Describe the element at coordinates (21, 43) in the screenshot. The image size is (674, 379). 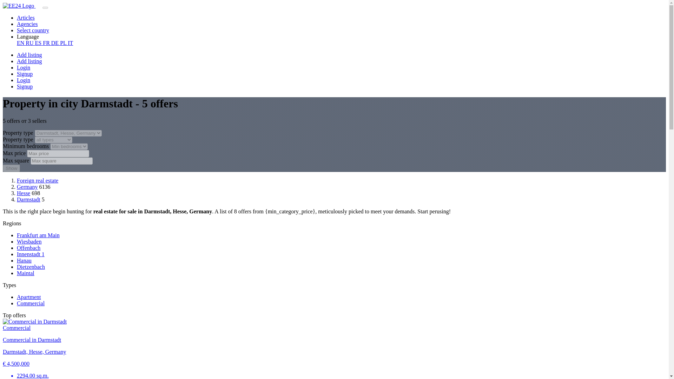
I see `EN` at that location.